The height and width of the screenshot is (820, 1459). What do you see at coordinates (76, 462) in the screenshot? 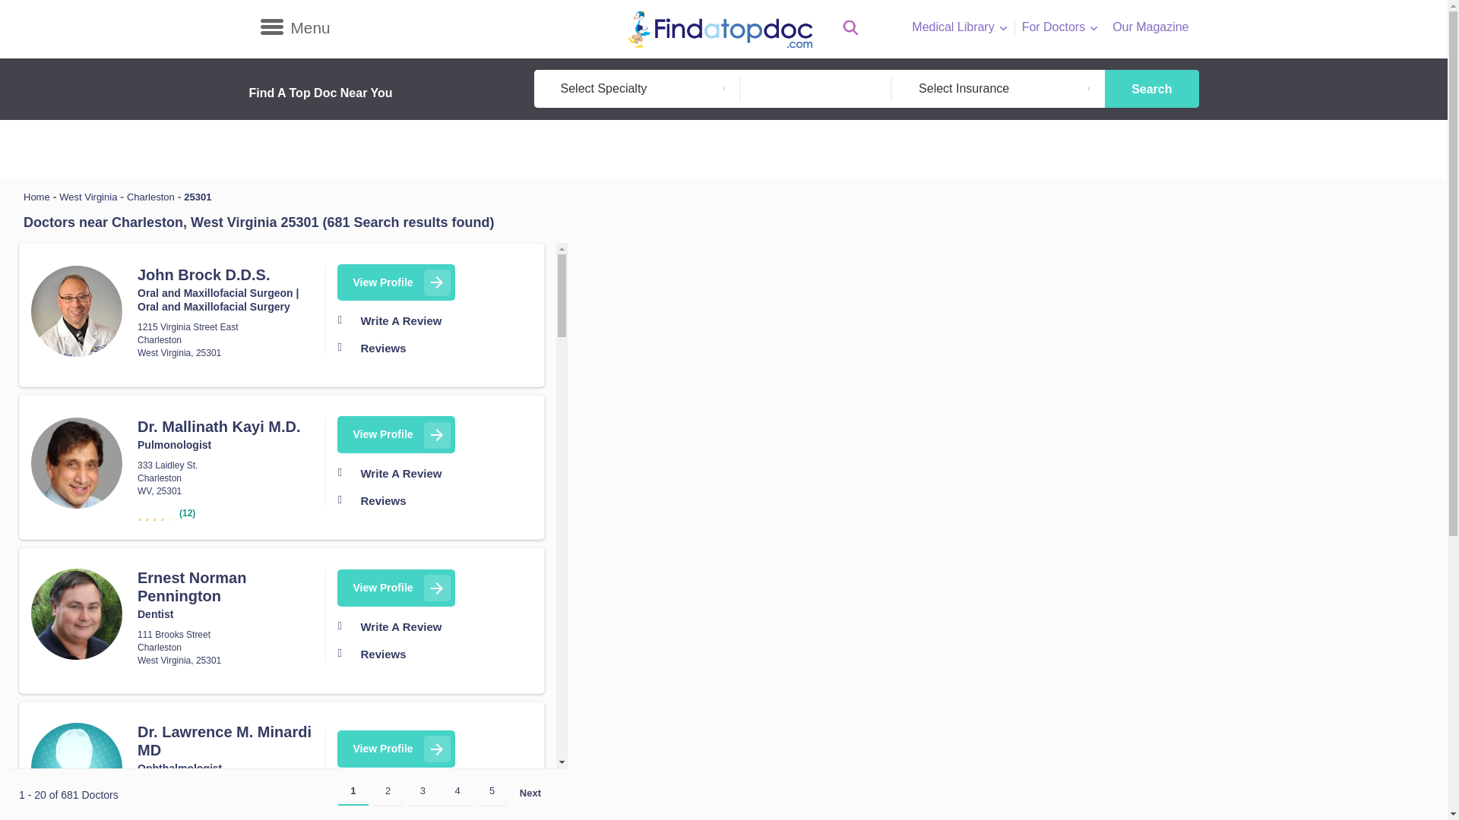
I see `Dr. Mallinath  Kayi M.D.` at bounding box center [76, 462].